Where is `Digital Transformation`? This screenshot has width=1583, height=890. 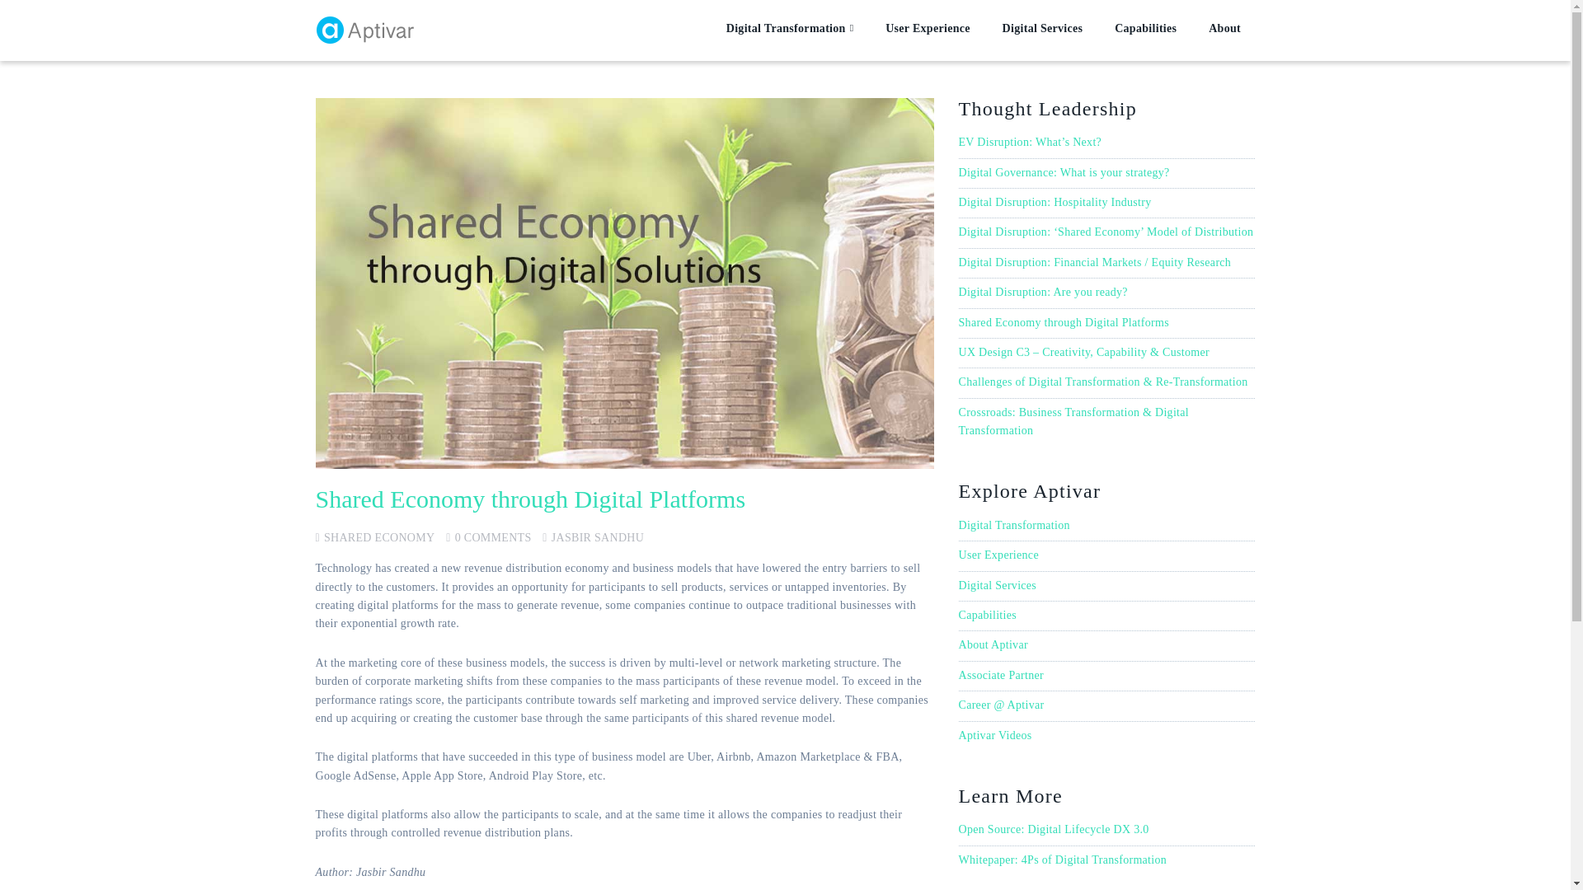 Digital Transformation is located at coordinates (790, 30).